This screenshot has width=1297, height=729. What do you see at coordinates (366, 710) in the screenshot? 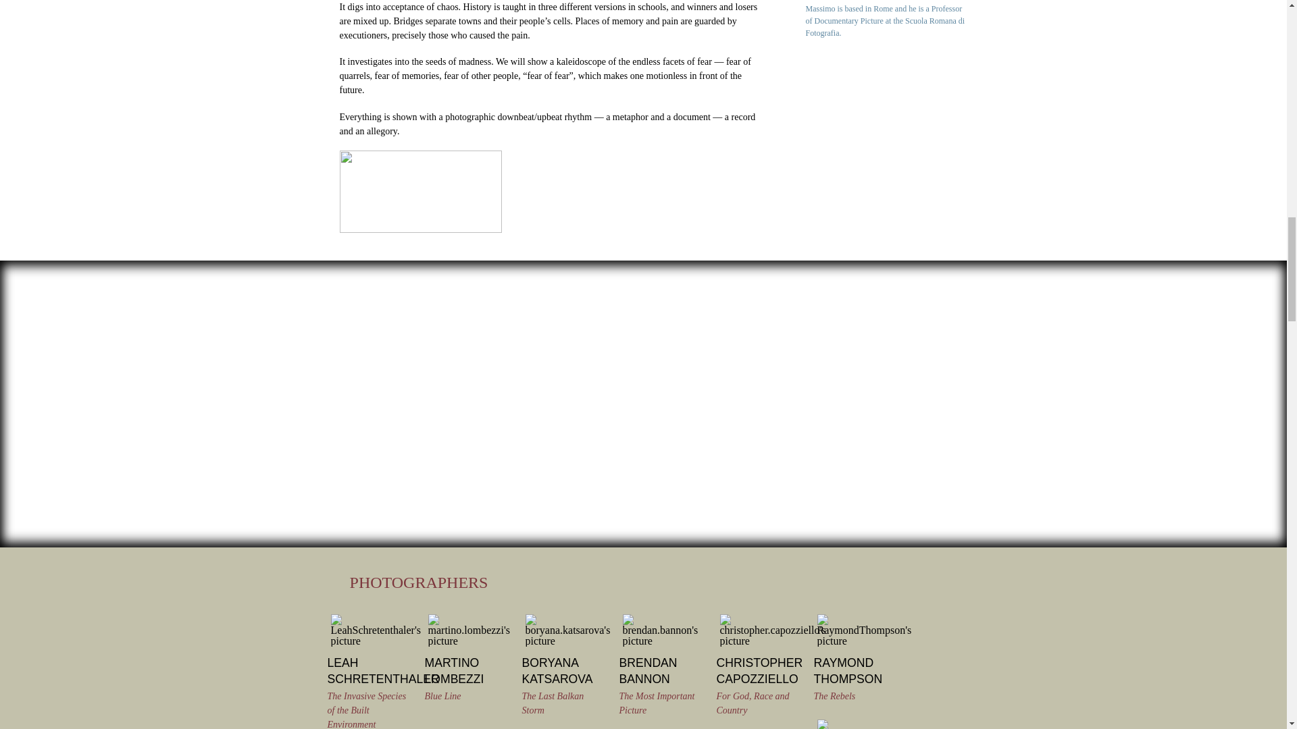
I see `The Invasive Species of the Built Environment` at bounding box center [366, 710].